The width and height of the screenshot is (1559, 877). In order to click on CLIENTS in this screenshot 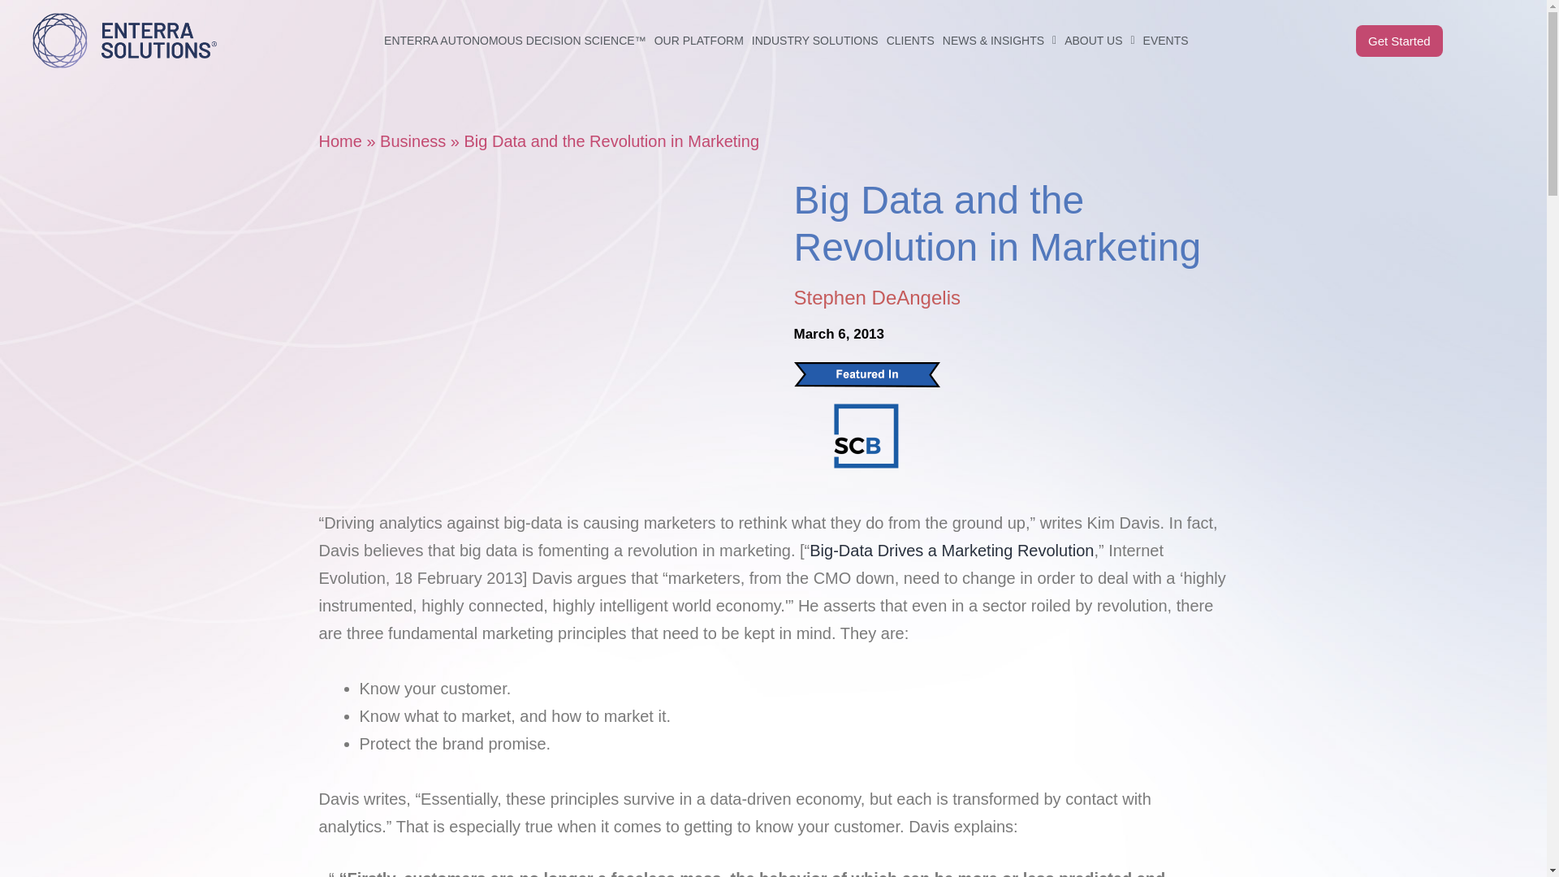, I will do `click(909, 10)`.